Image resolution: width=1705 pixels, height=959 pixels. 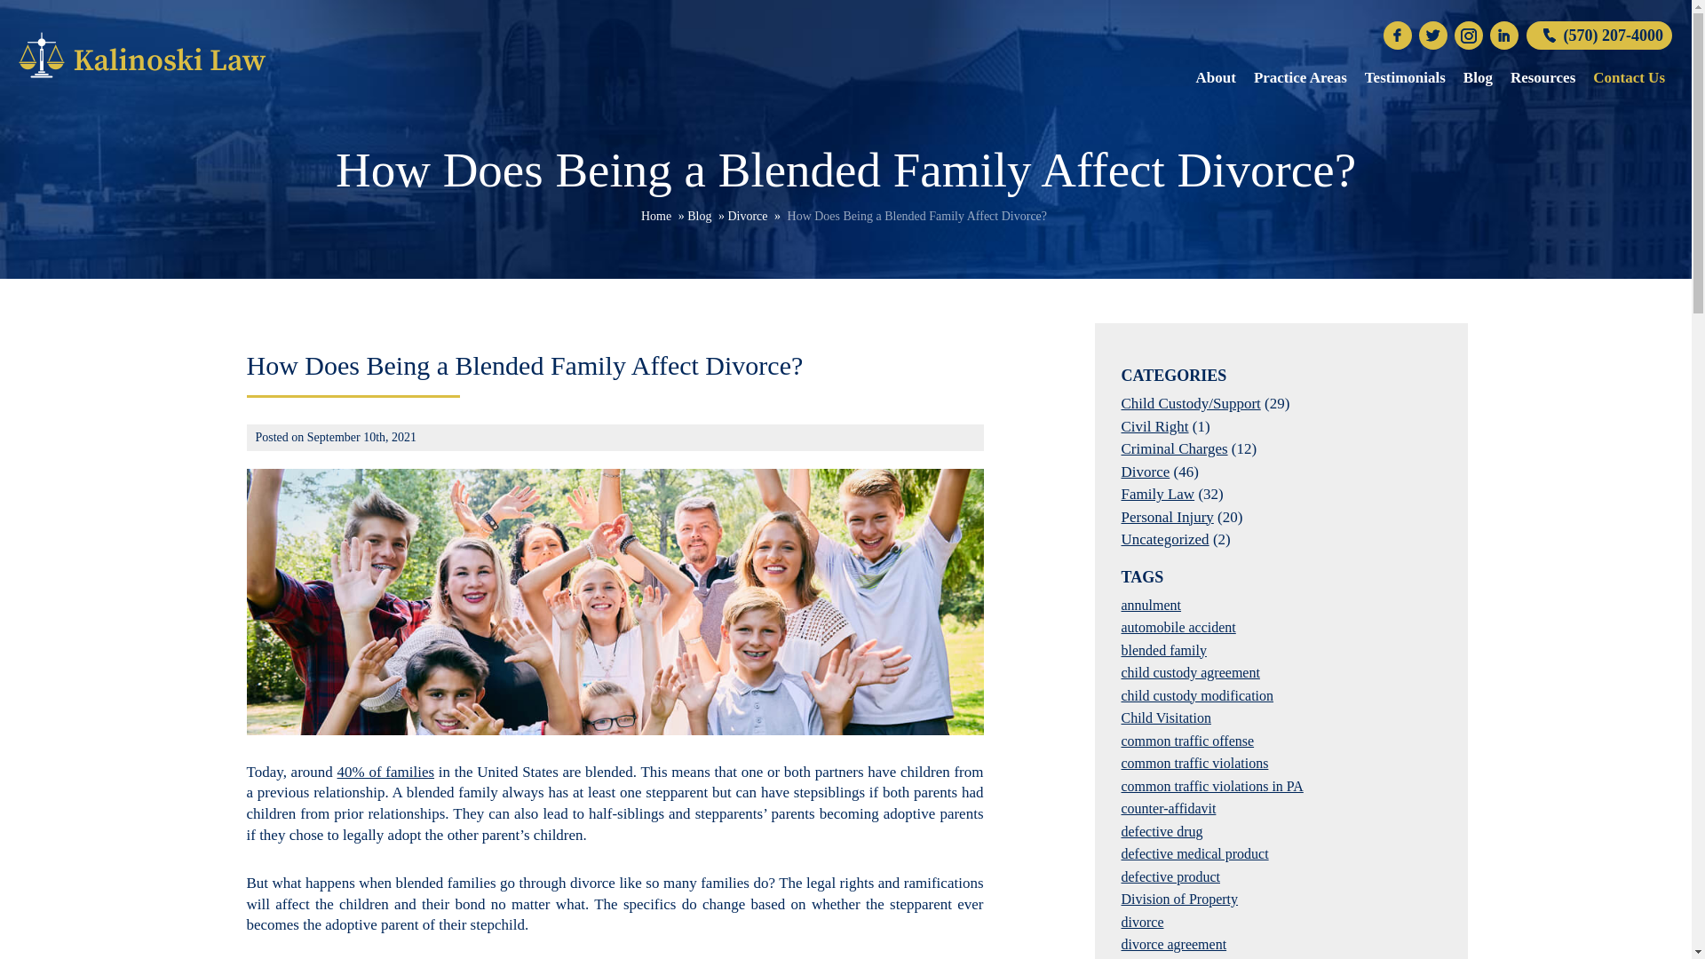 What do you see at coordinates (748, 216) in the screenshot?
I see `Divorce` at bounding box center [748, 216].